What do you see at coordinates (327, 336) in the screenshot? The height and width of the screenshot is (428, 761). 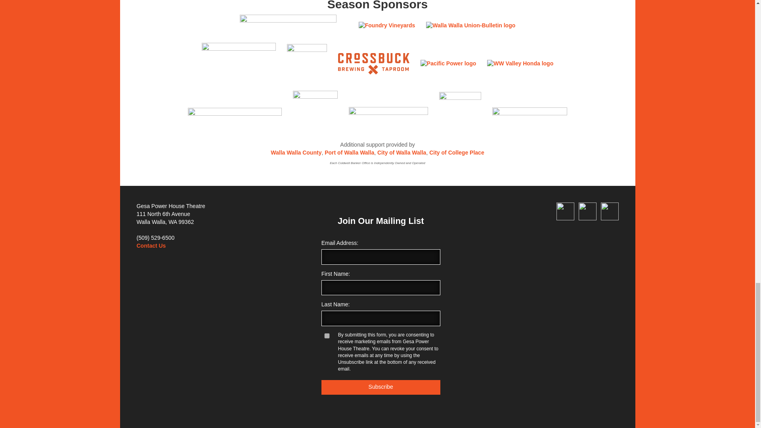 I see `on` at bounding box center [327, 336].